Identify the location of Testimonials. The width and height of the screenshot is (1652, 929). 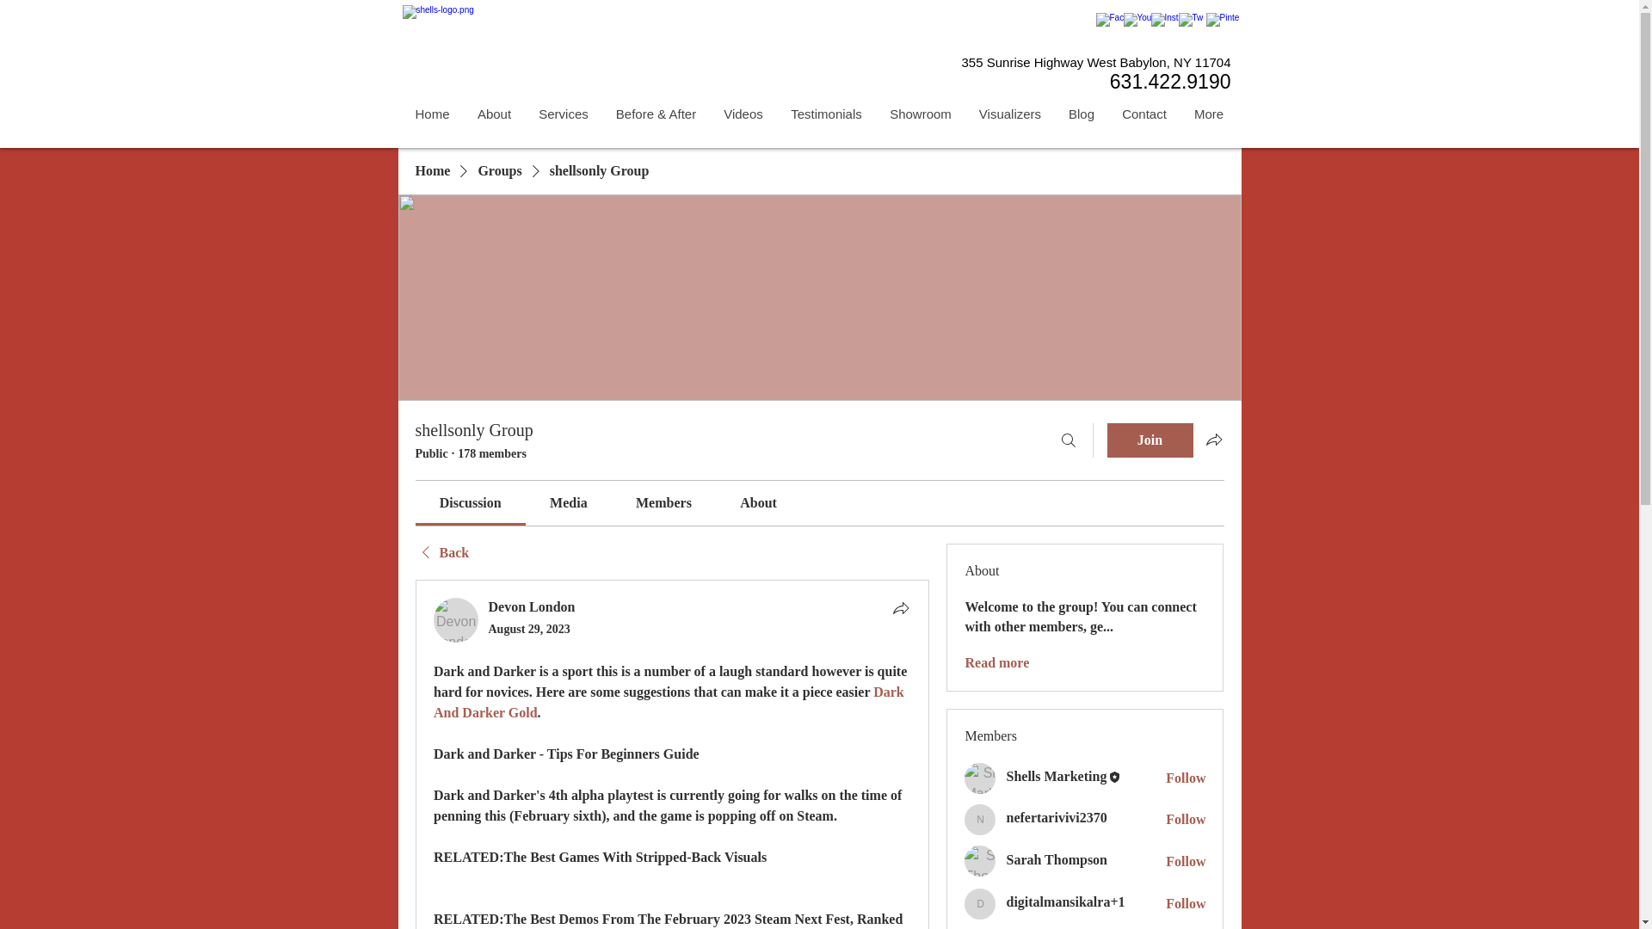
(826, 114).